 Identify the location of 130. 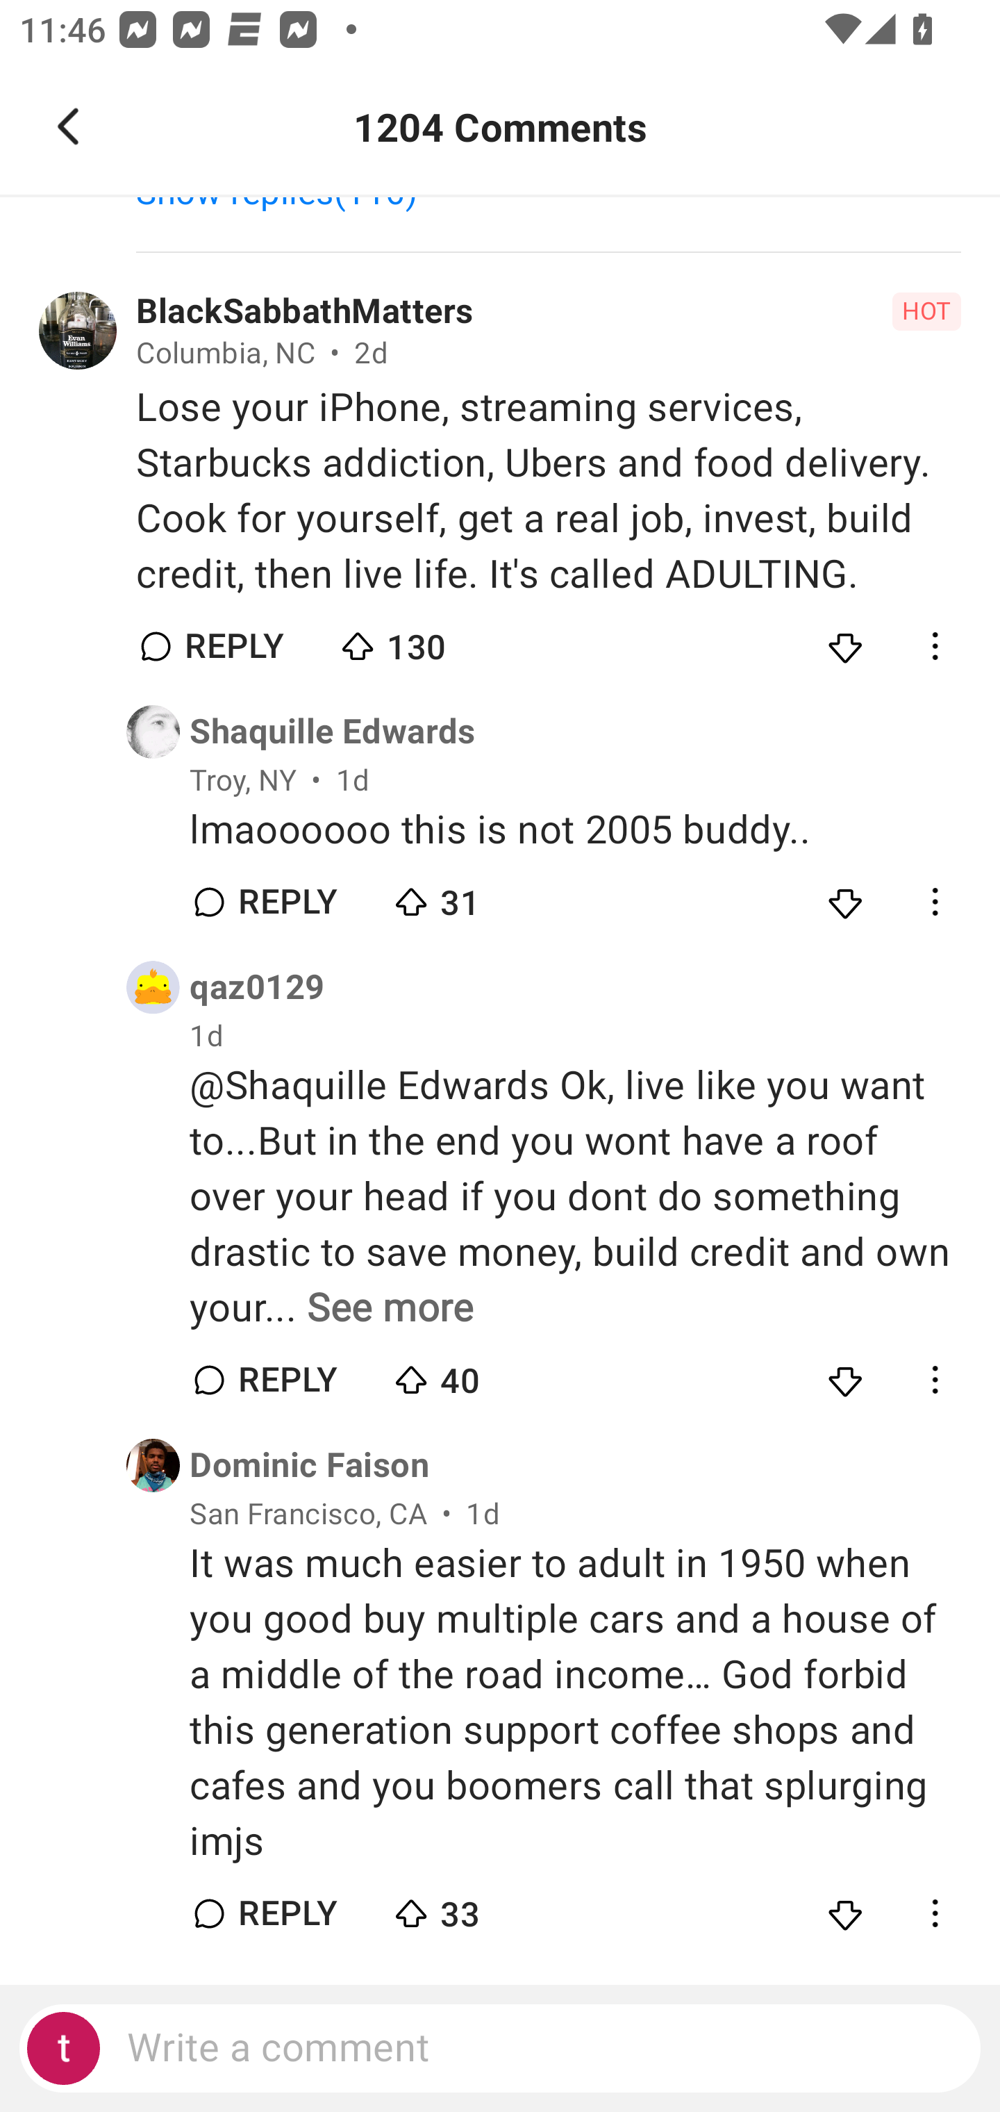
(432, 641).